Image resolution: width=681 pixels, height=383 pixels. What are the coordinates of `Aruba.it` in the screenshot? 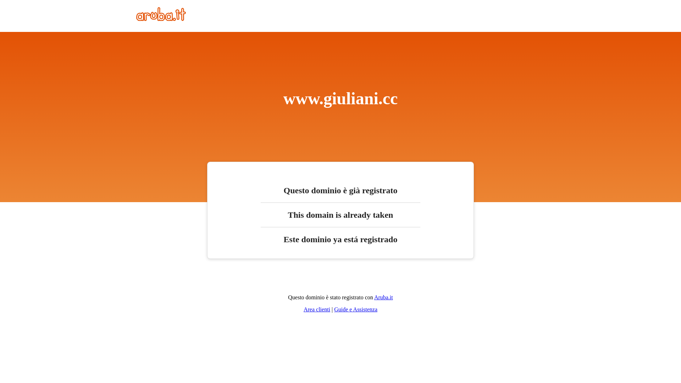 It's located at (384, 297).